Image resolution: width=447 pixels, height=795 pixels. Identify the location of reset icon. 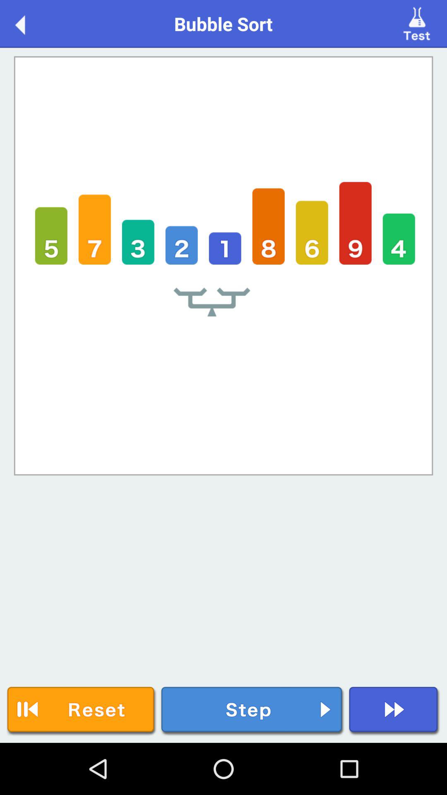
(82, 711).